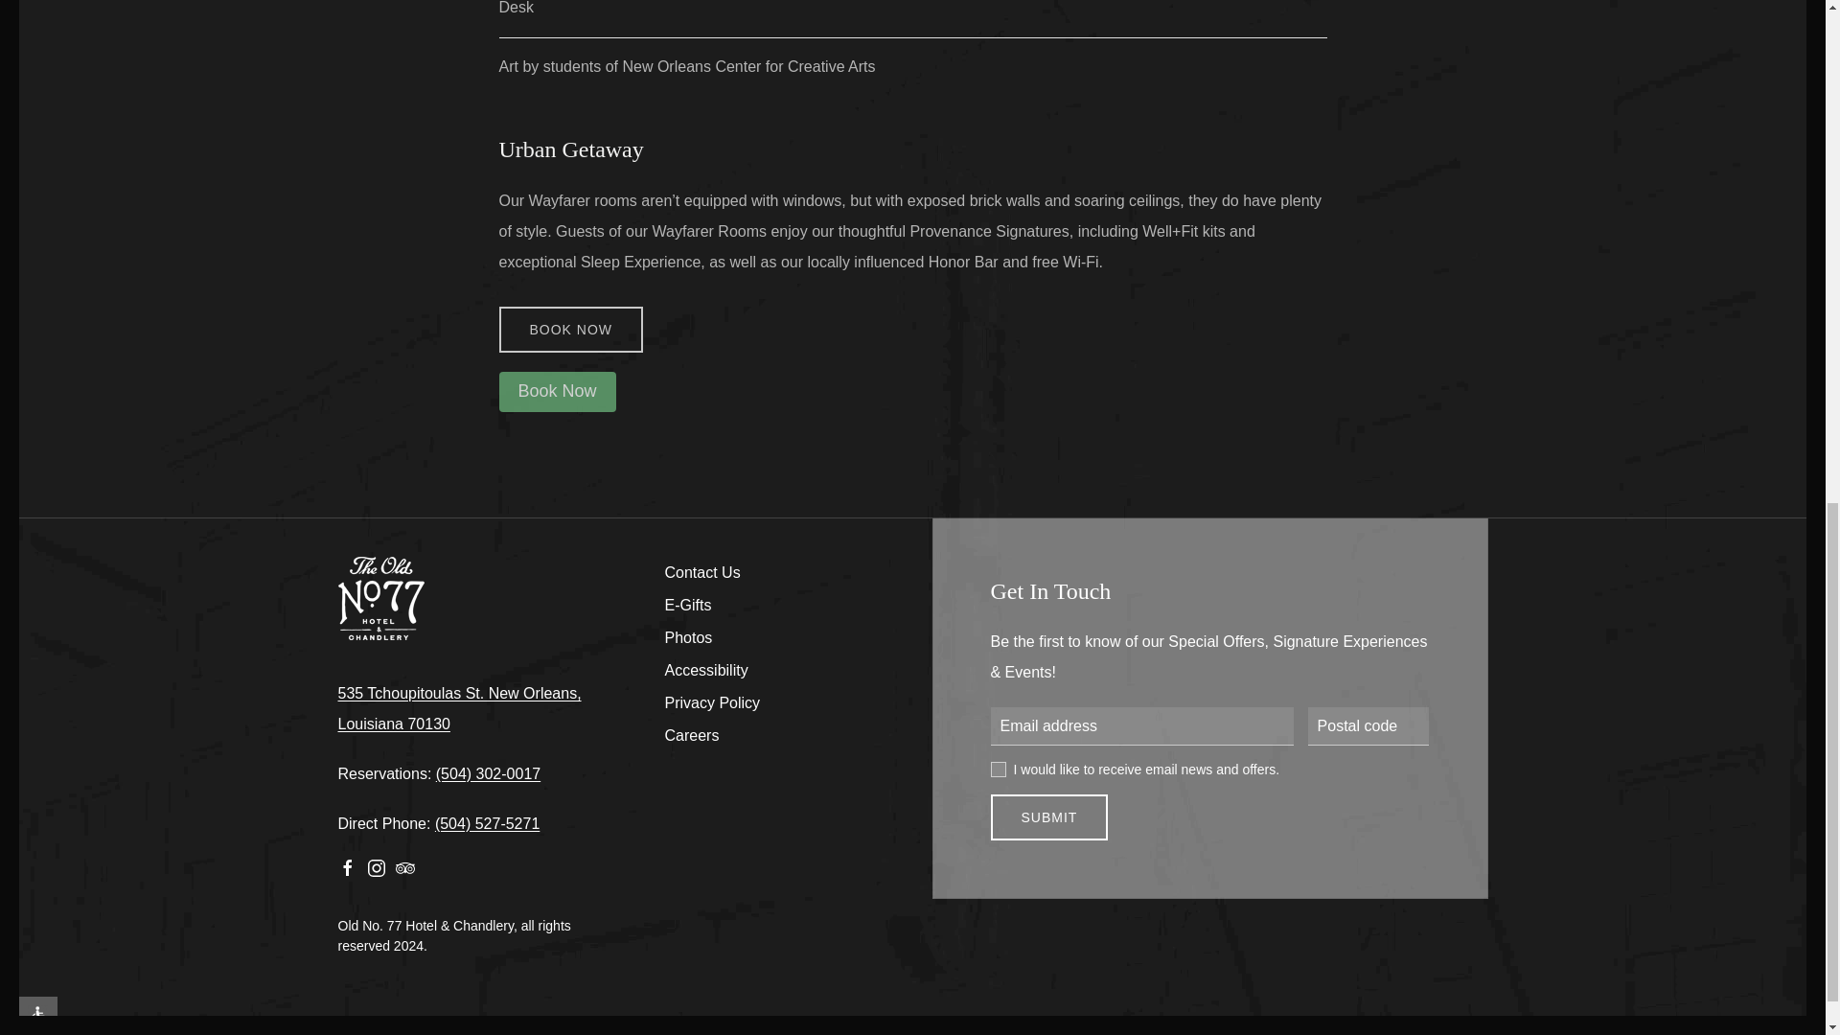 The width and height of the screenshot is (1840, 1035). I want to click on Book Now, so click(556, 391).